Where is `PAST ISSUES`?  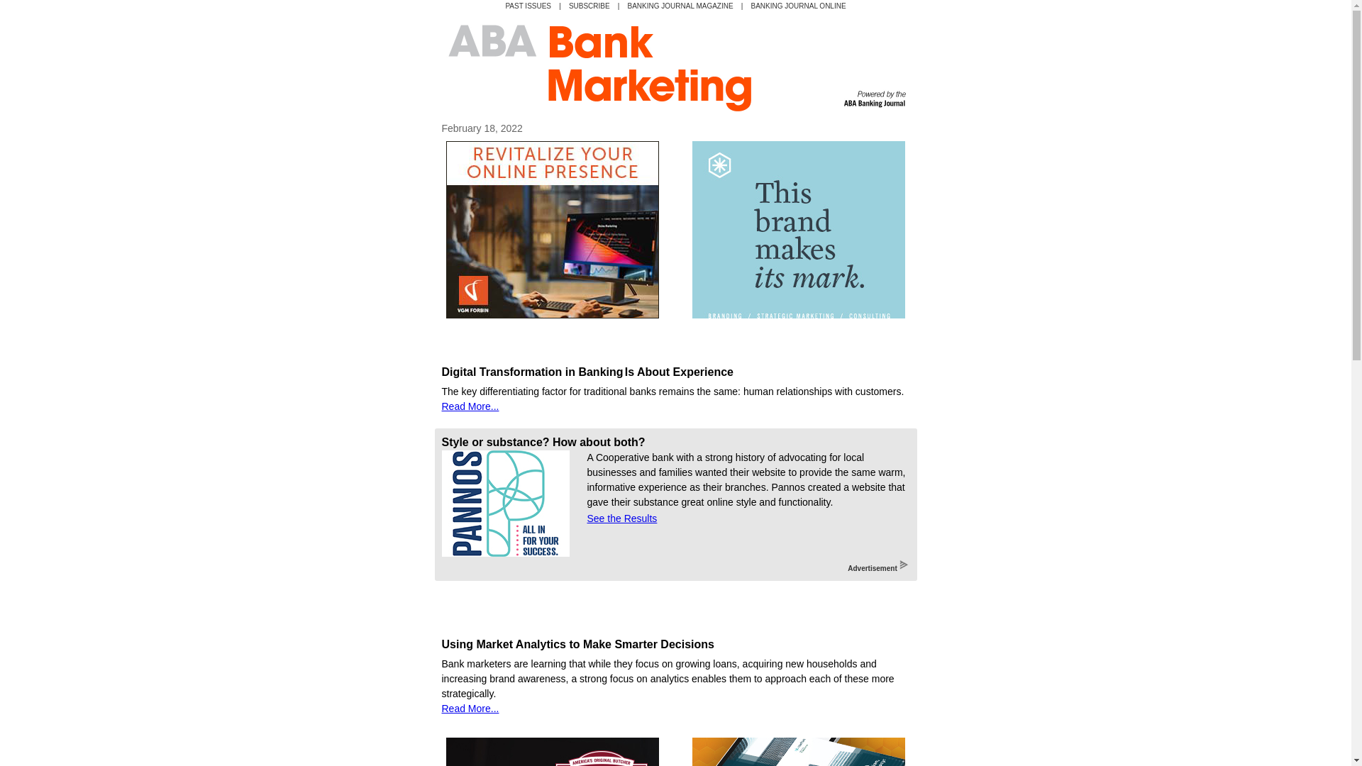 PAST ISSUES is located at coordinates (528, 6).